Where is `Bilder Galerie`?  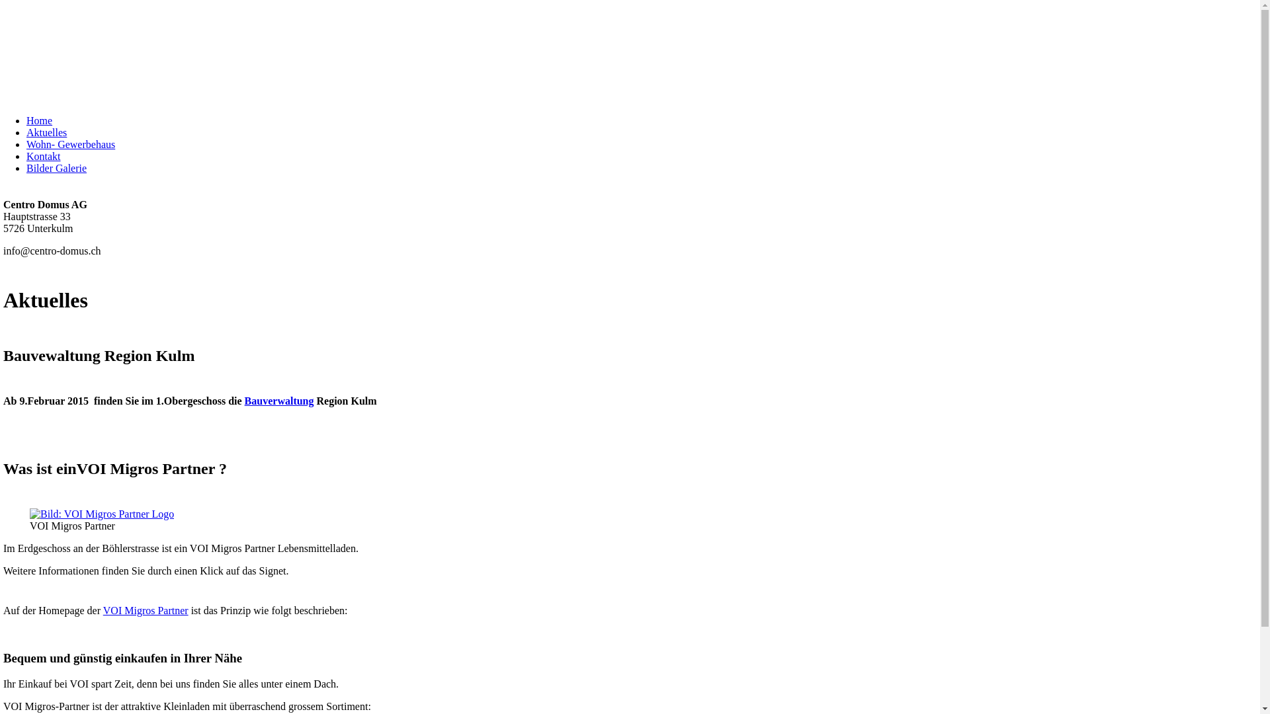
Bilder Galerie is located at coordinates (57, 168).